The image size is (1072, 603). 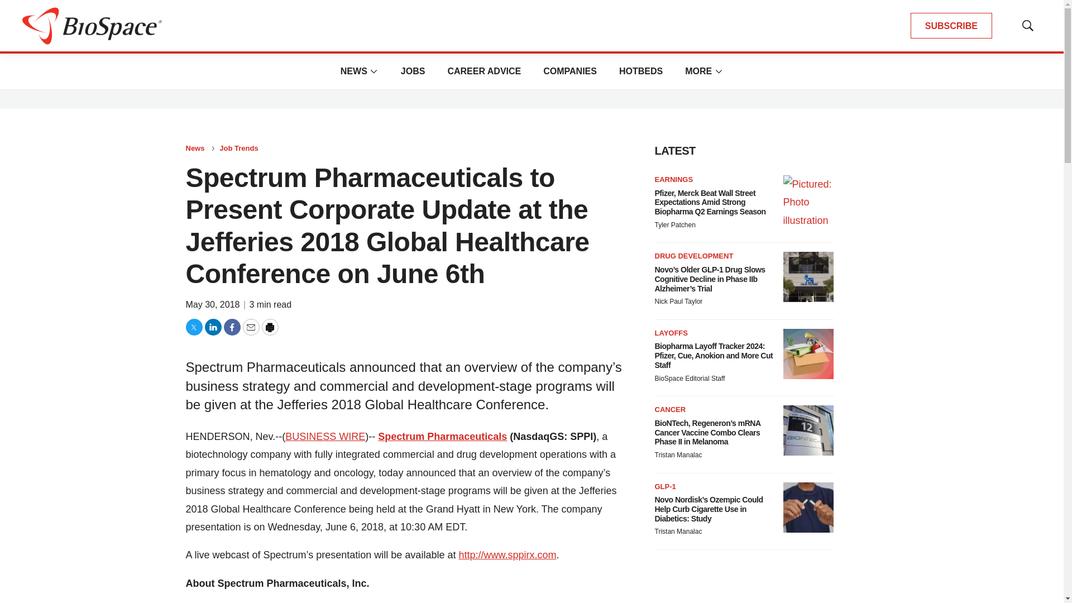 What do you see at coordinates (951, 26) in the screenshot?
I see `SUBSCRIBE` at bounding box center [951, 26].